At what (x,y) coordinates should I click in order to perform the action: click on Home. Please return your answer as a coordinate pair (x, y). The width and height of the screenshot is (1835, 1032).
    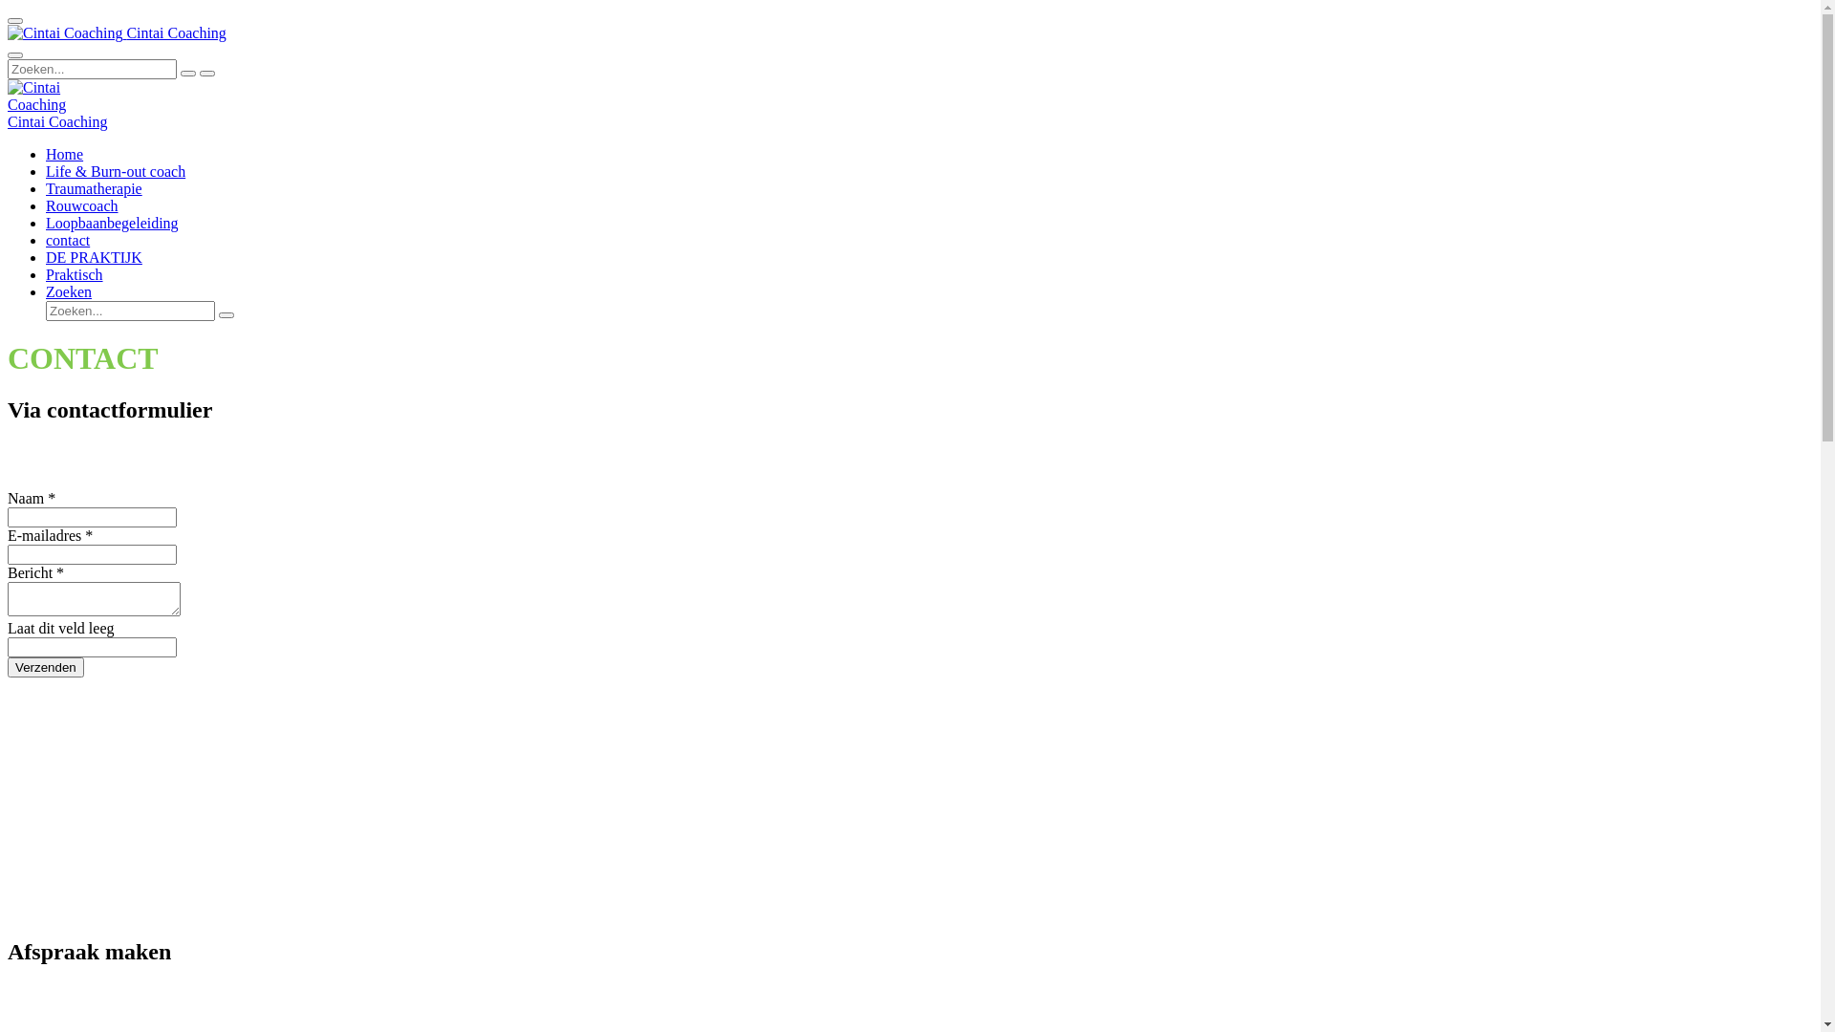
    Looking at the image, I should click on (65, 155).